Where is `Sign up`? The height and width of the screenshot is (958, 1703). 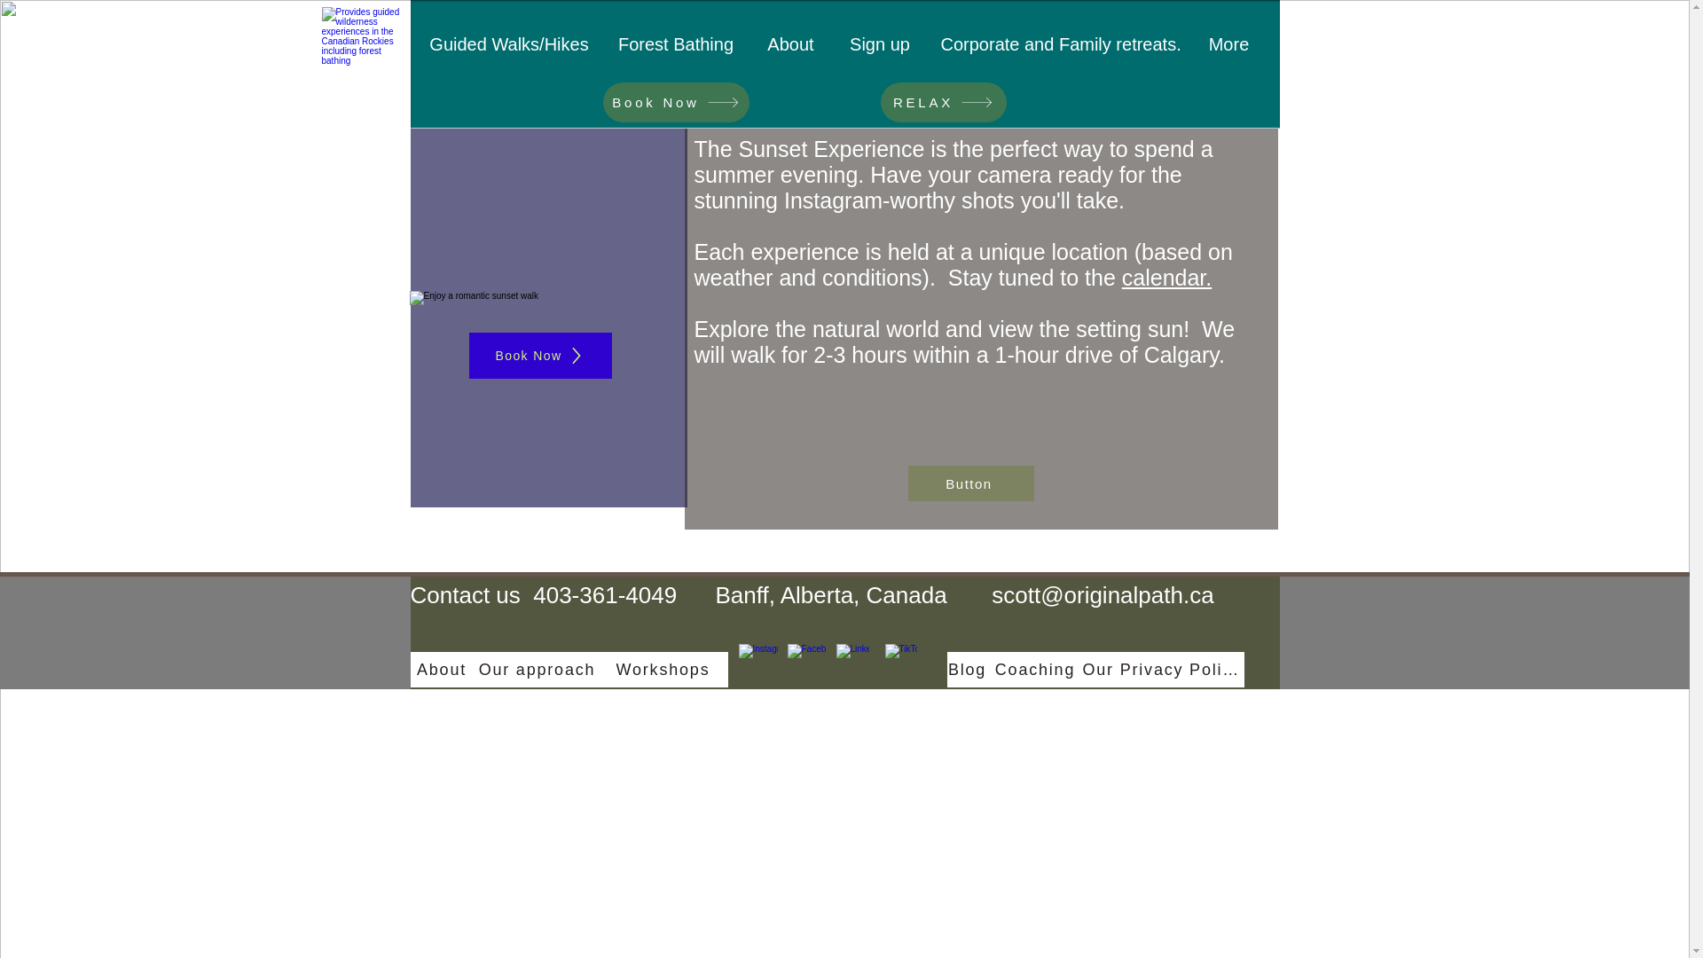
Sign up is located at coordinates (879, 44).